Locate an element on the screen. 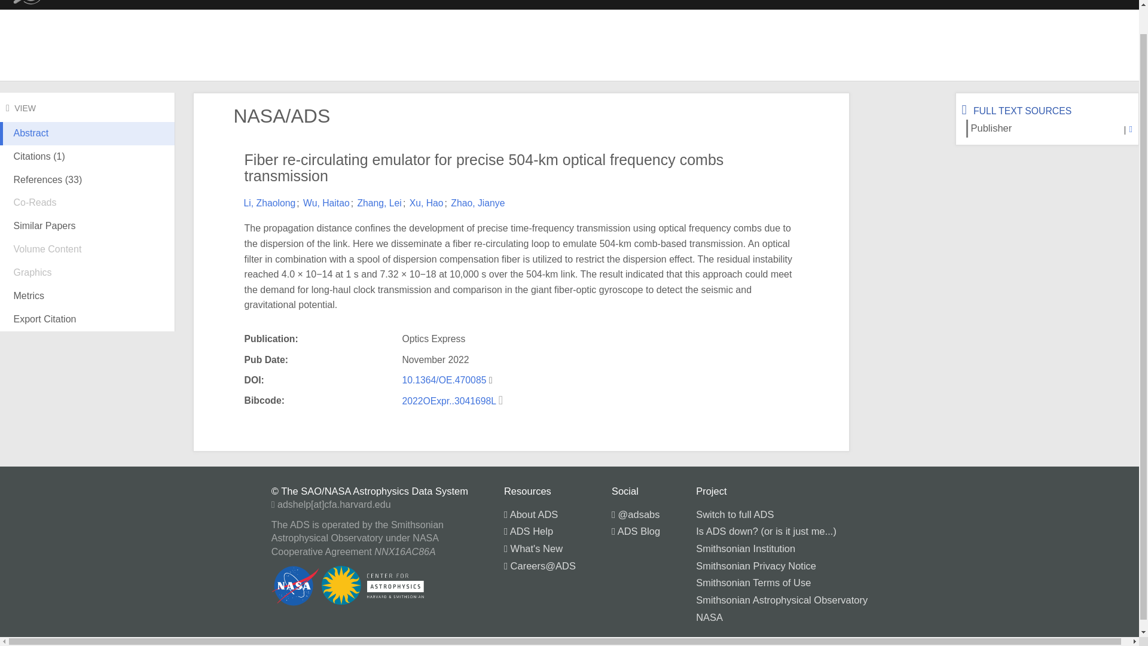 This screenshot has height=646, width=1148. Zhang, Lei is located at coordinates (379, 202).